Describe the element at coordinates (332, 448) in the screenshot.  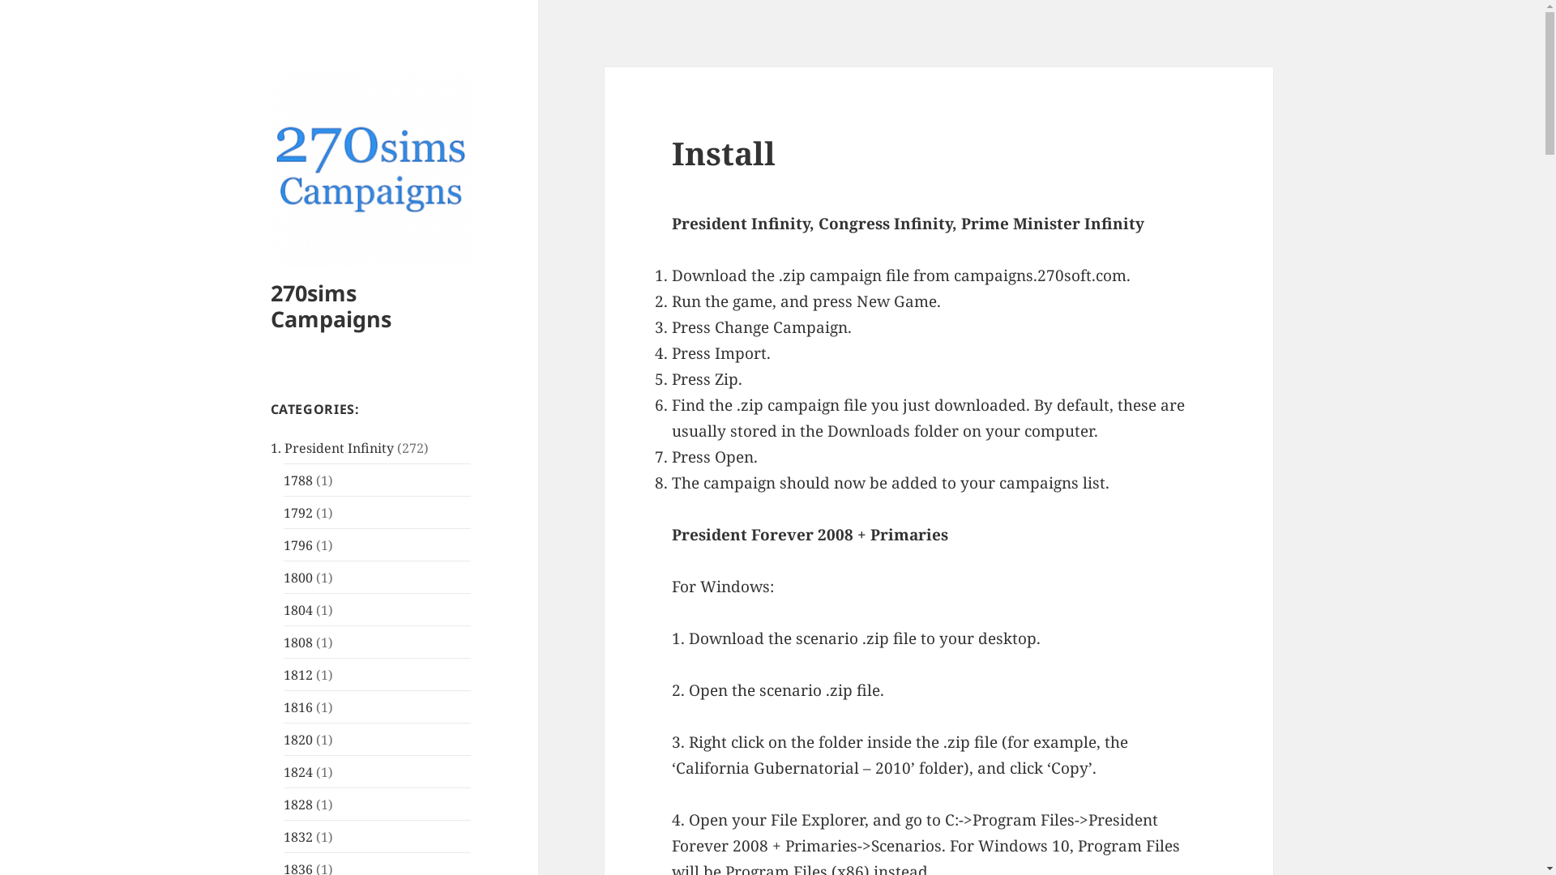
I see `1. President Infinity` at that location.